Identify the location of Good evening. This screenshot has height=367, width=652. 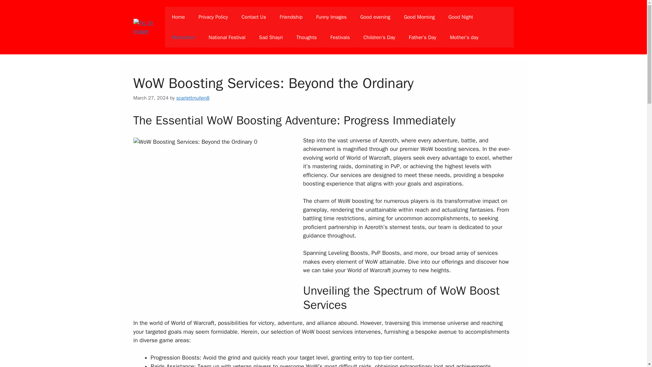
(375, 17).